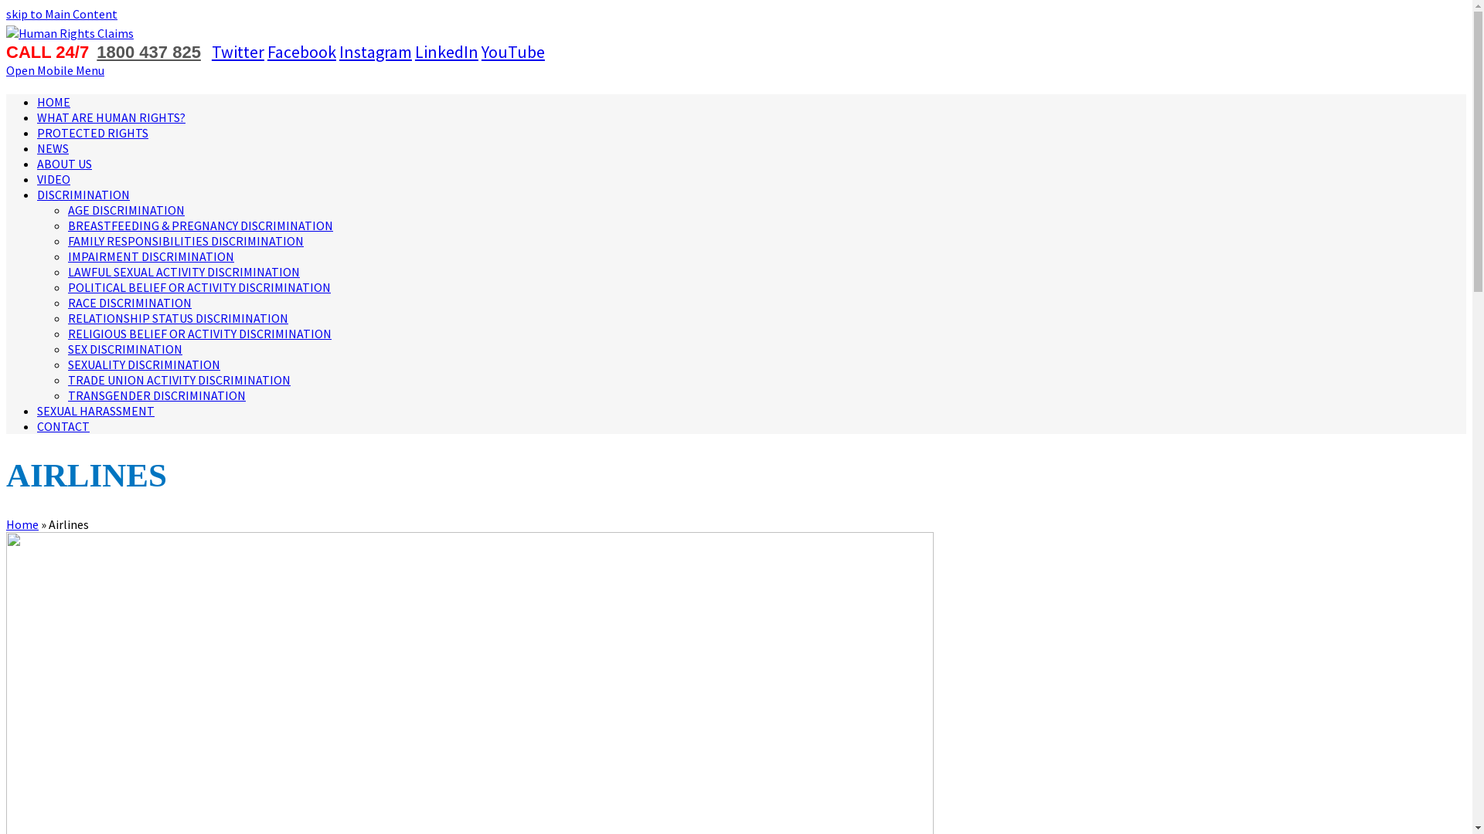 The width and height of the screenshot is (1484, 834). I want to click on HOME, so click(54, 102).